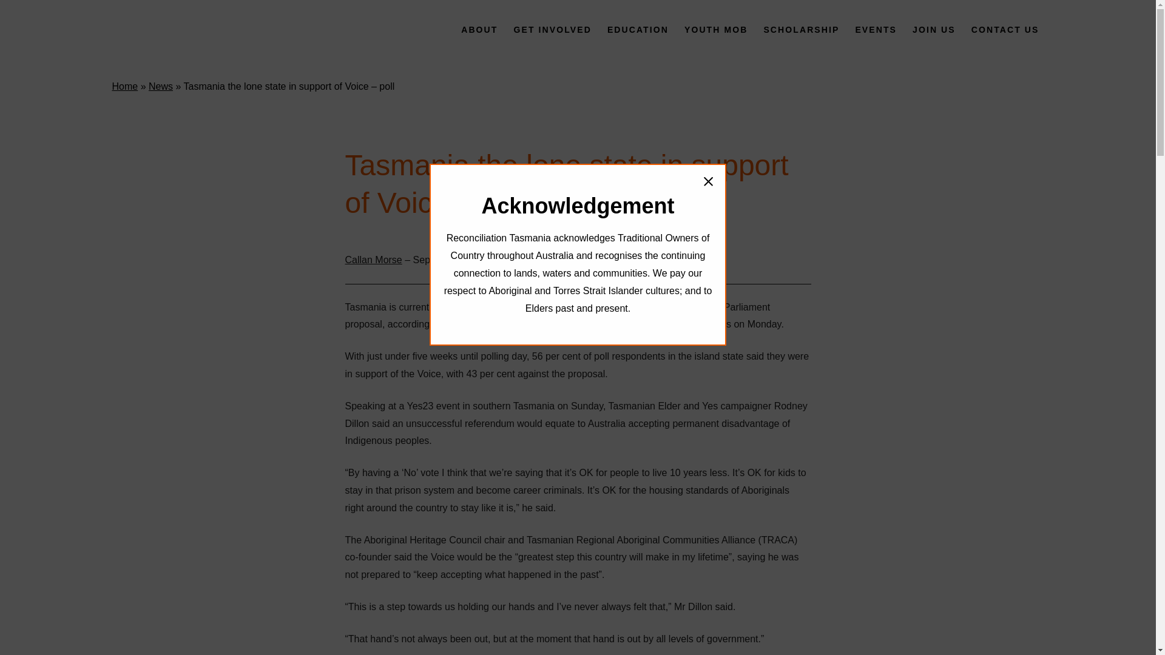  Describe the element at coordinates (801, 30) in the screenshot. I see `SCHOLARSHIP` at that location.